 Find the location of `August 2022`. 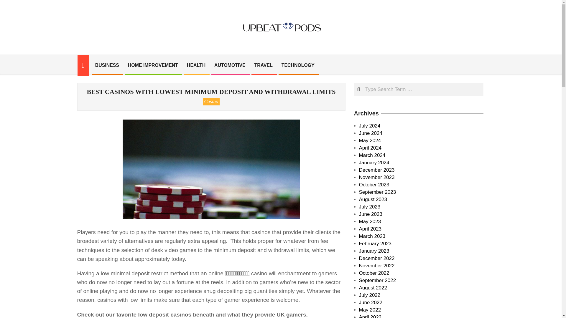

August 2022 is located at coordinates (373, 288).